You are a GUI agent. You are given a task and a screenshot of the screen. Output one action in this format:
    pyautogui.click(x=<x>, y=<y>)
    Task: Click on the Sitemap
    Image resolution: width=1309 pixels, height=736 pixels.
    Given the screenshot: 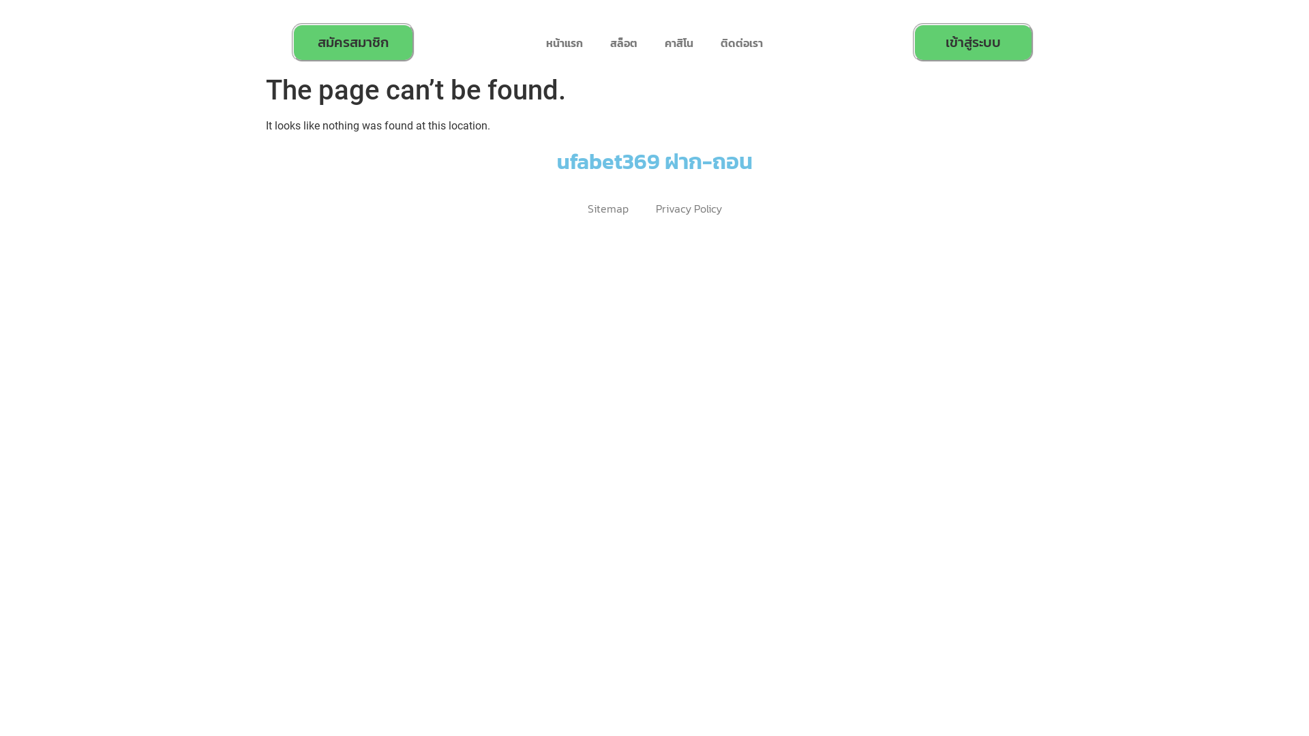 What is the action you would take?
    pyautogui.click(x=608, y=209)
    